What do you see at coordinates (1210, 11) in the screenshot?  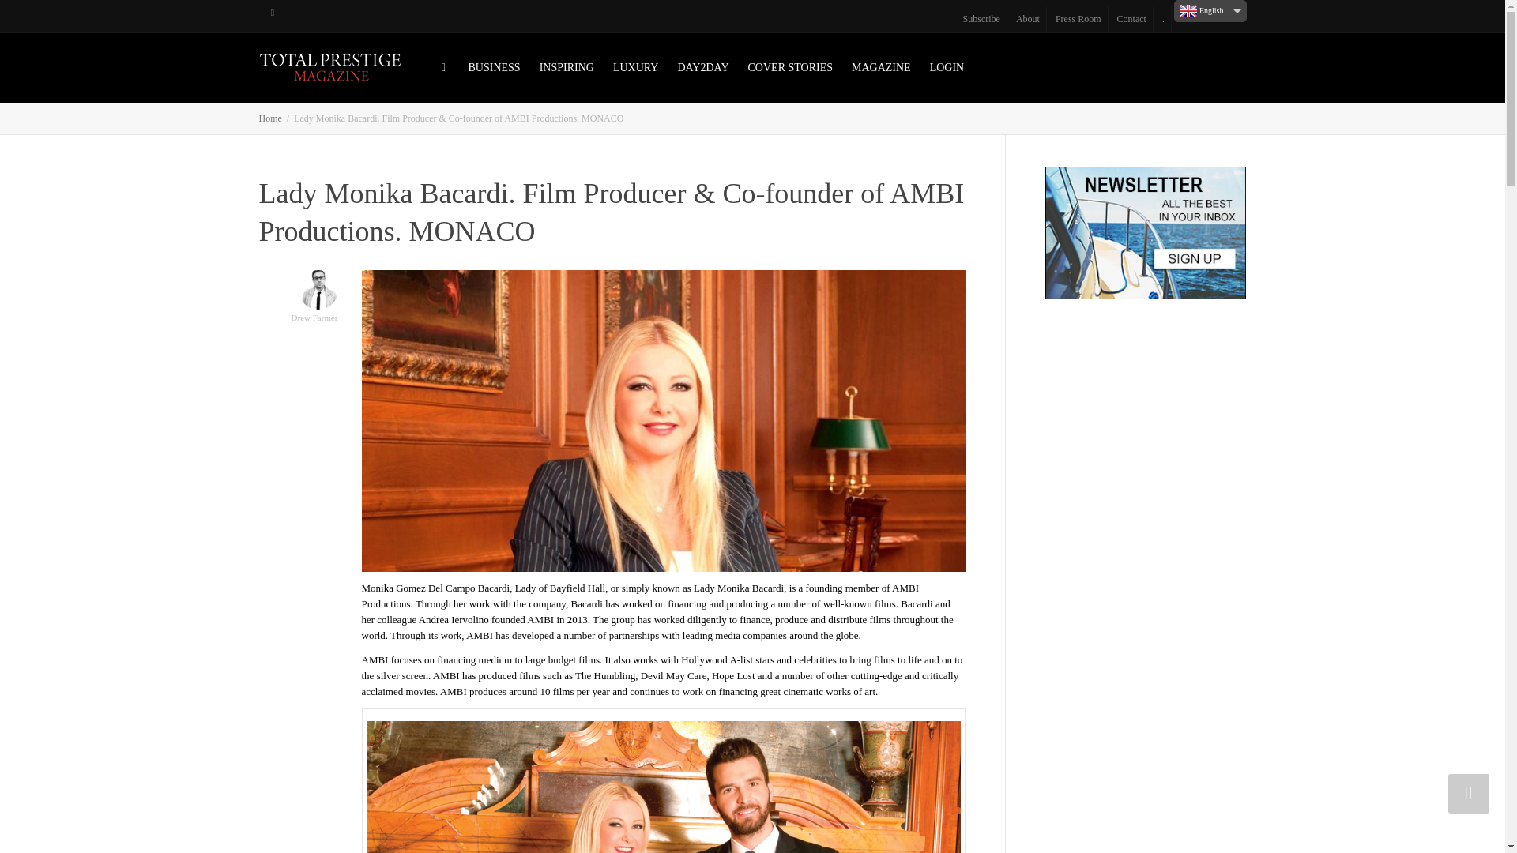 I see `English` at bounding box center [1210, 11].